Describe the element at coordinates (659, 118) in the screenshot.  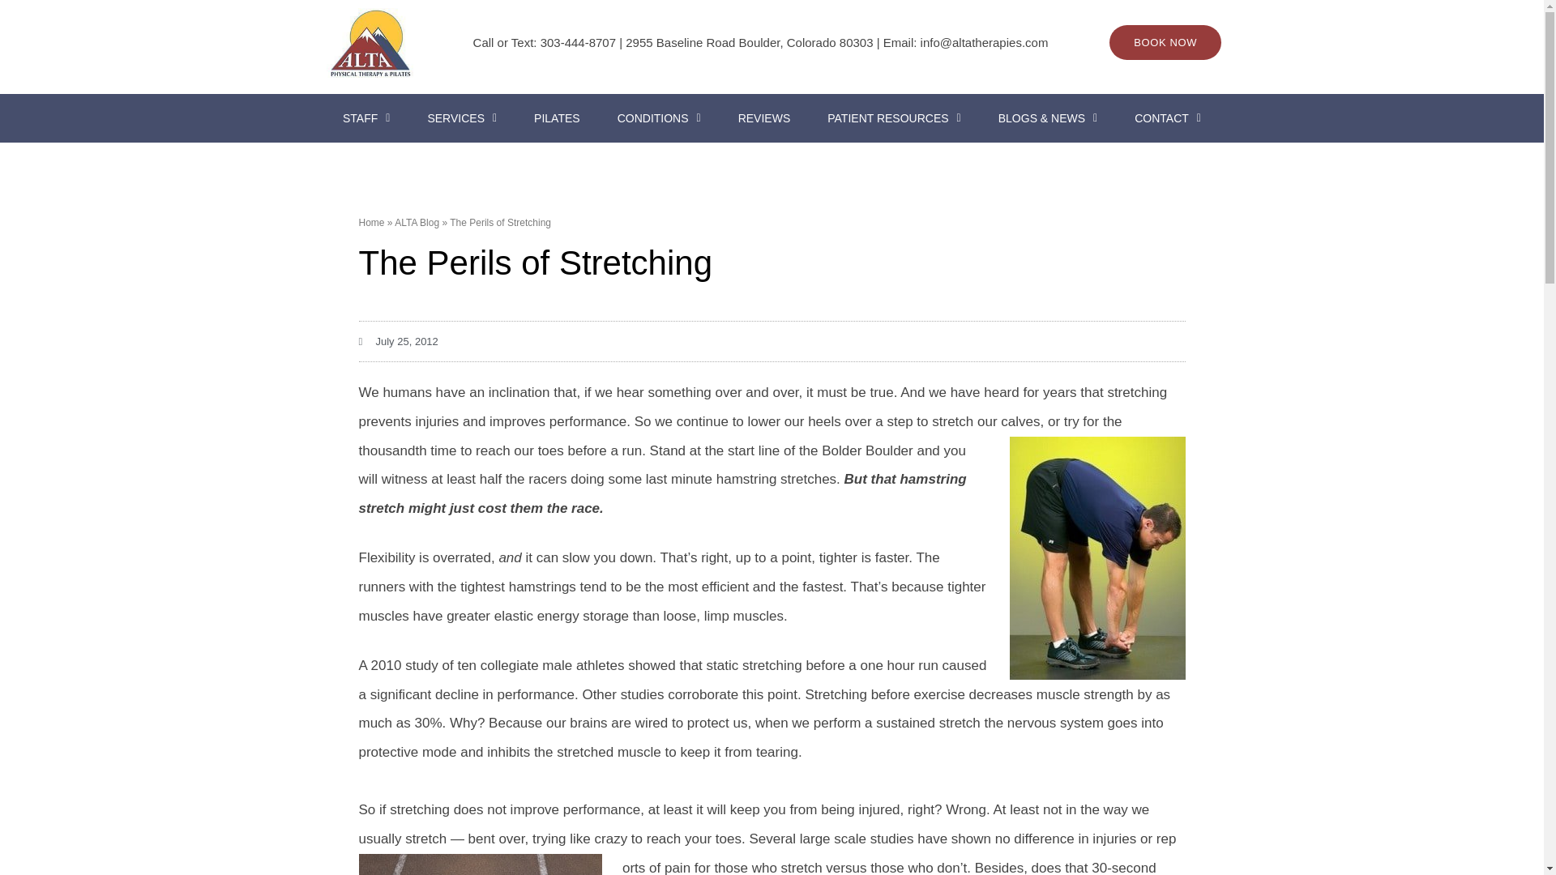
I see `CONDITIONS` at that location.